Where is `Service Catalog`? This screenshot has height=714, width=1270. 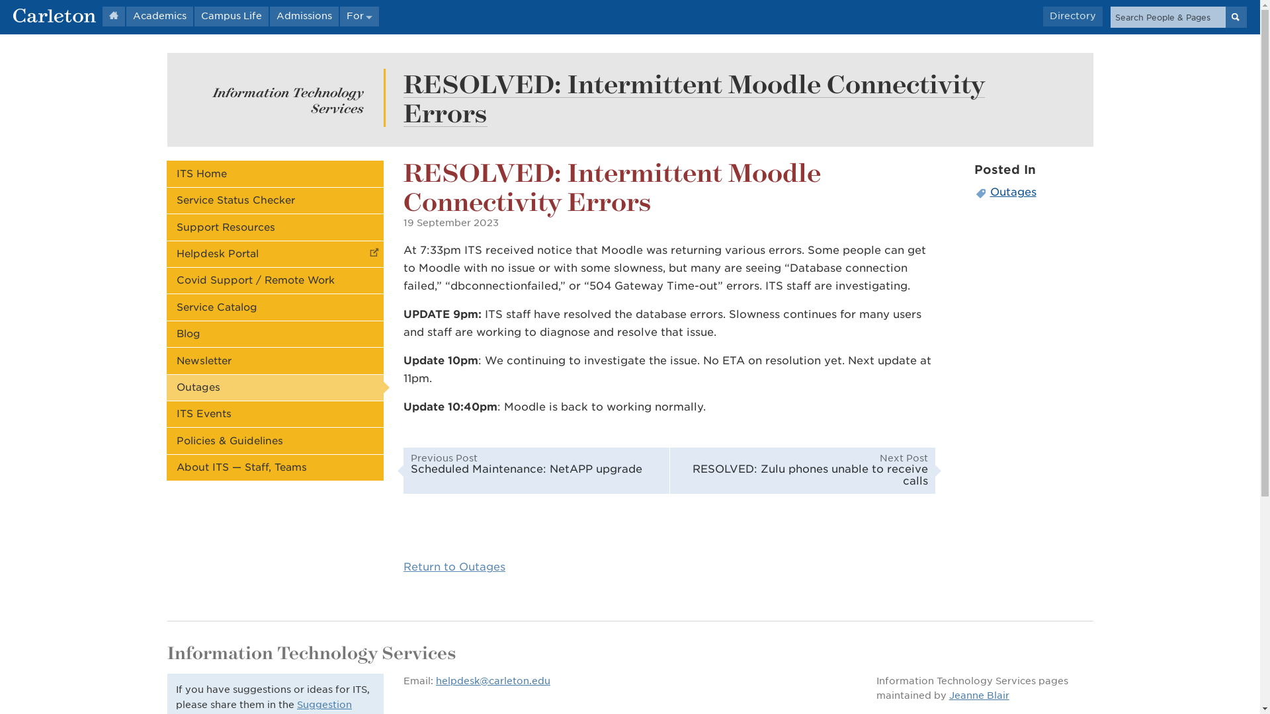 Service Catalog is located at coordinates (275, 307).